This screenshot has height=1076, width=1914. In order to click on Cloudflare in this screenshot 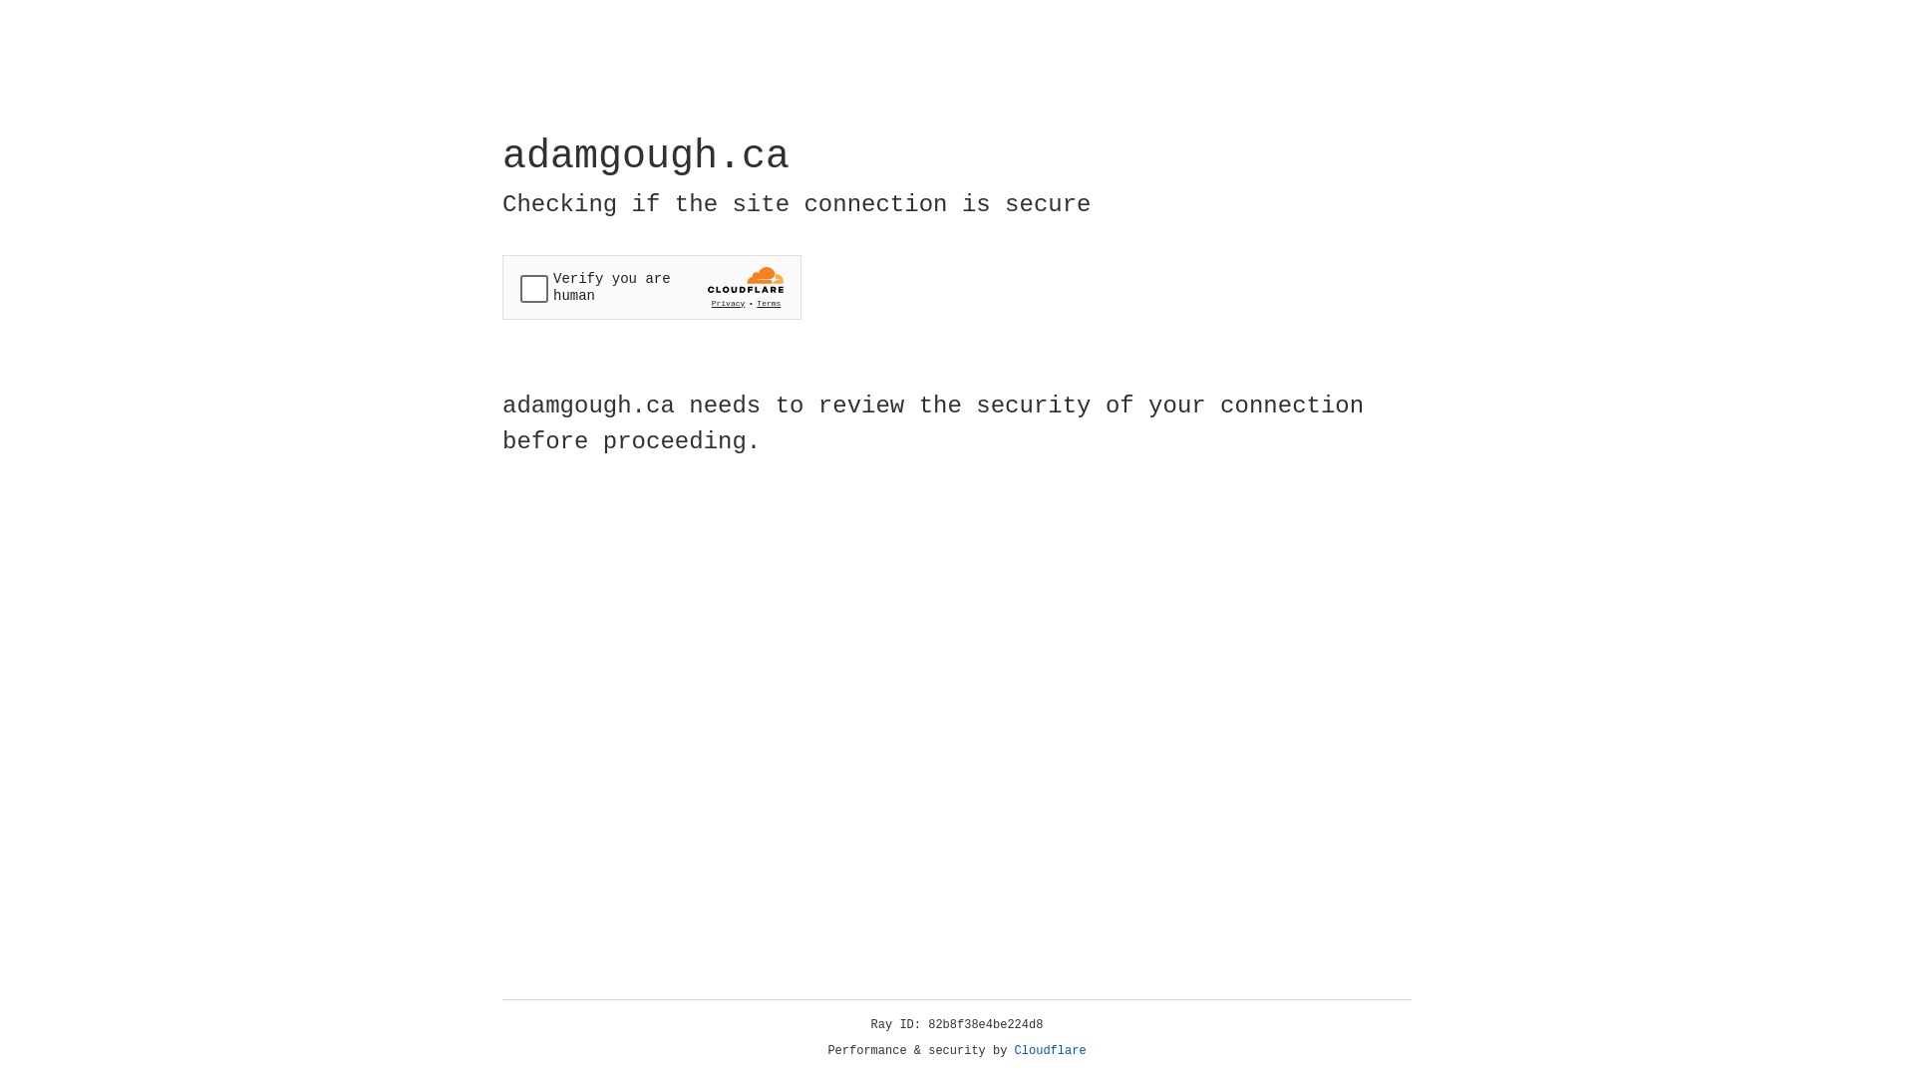, I will do `click(1051, 1051)`.